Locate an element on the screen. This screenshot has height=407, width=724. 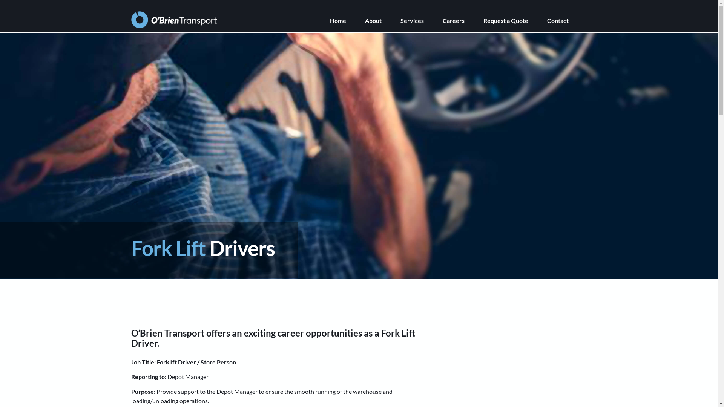
About is located at coordinates (383, 21).